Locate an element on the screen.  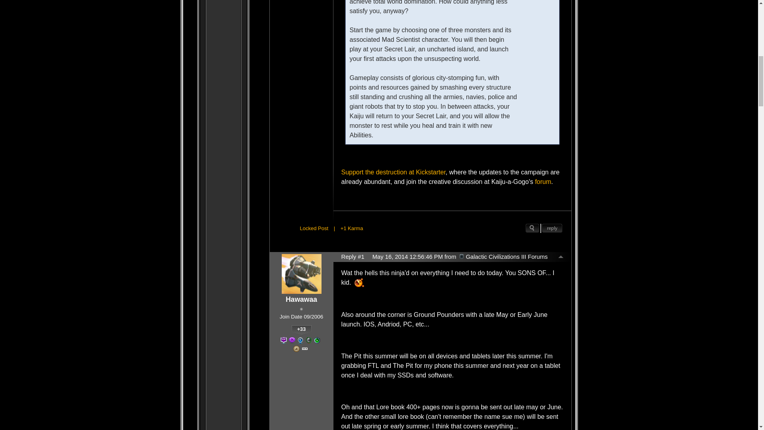
Click user name to view more options. is located at coordinates (301, 299).